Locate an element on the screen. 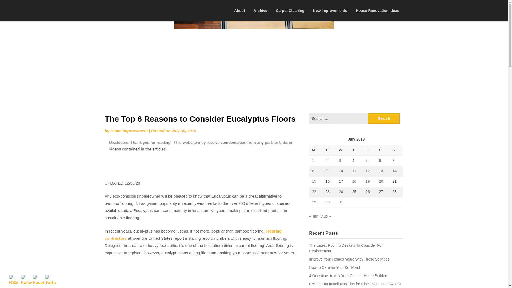  Tuesday is located at coordinates (329, 150).